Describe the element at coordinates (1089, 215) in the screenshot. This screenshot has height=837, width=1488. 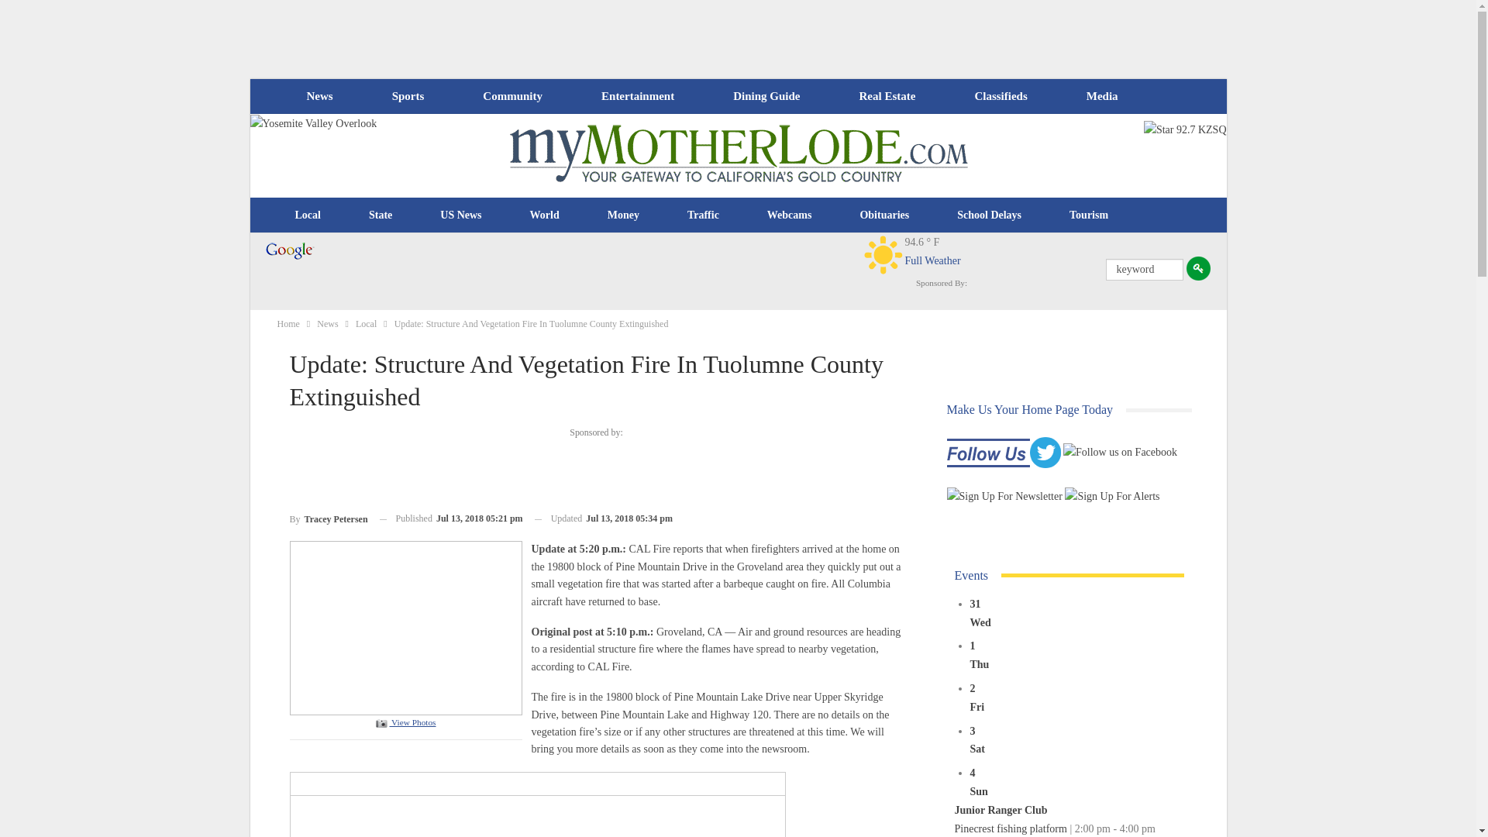
I see `Tourism` at that location.